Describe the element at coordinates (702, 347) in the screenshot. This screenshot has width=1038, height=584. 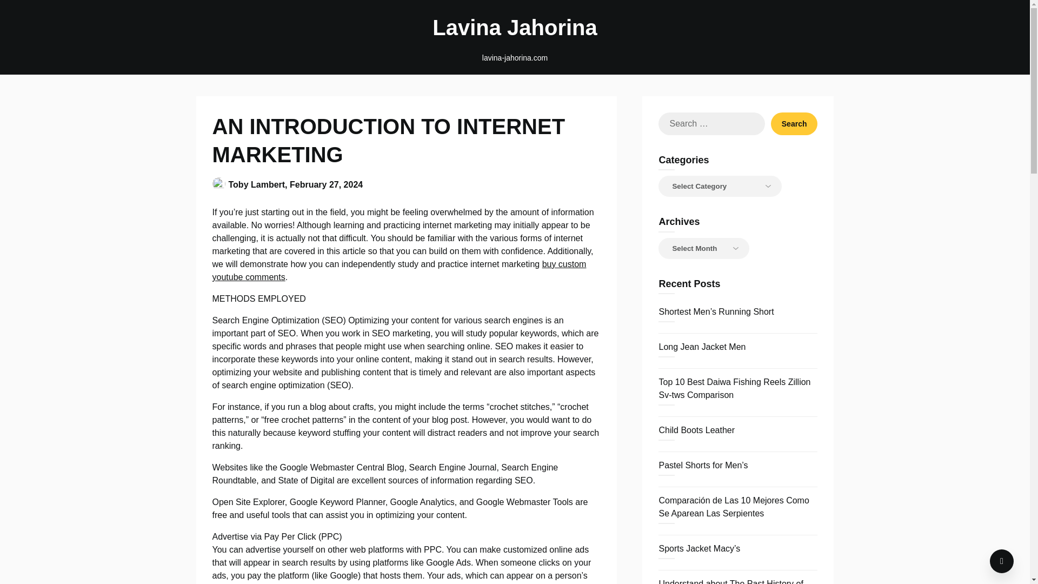
I see `Long Jean Jacket Men` at that location.